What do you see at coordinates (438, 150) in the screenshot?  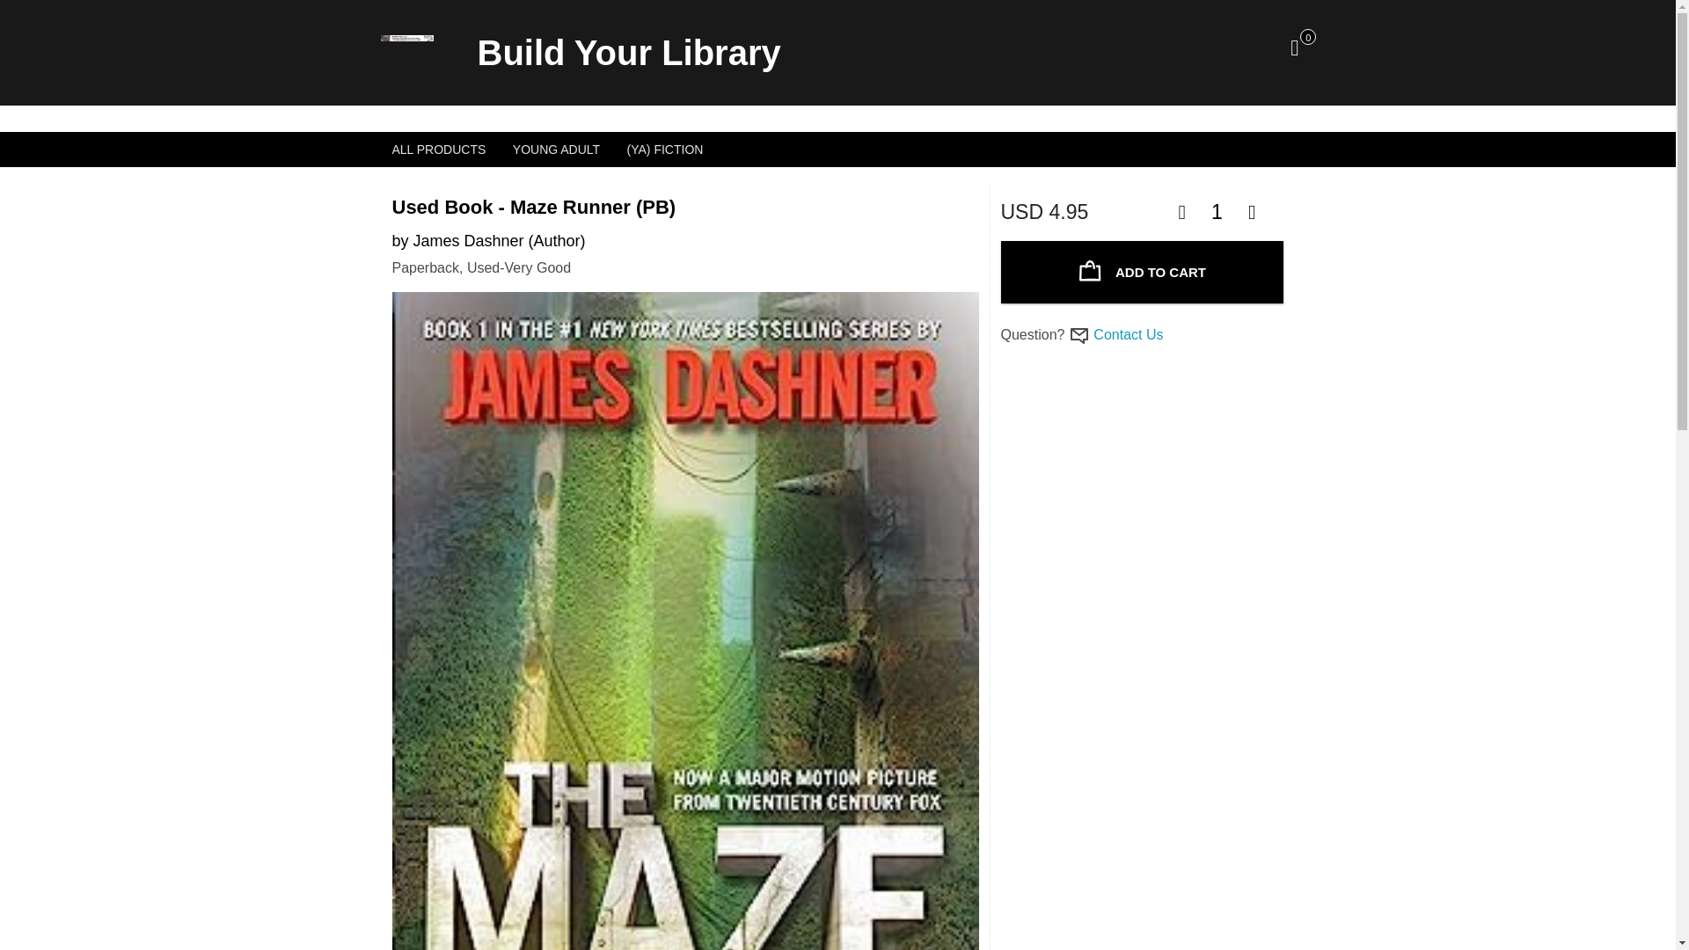 I see `ALL PRODUCTS` at bounding box center [438, 150].